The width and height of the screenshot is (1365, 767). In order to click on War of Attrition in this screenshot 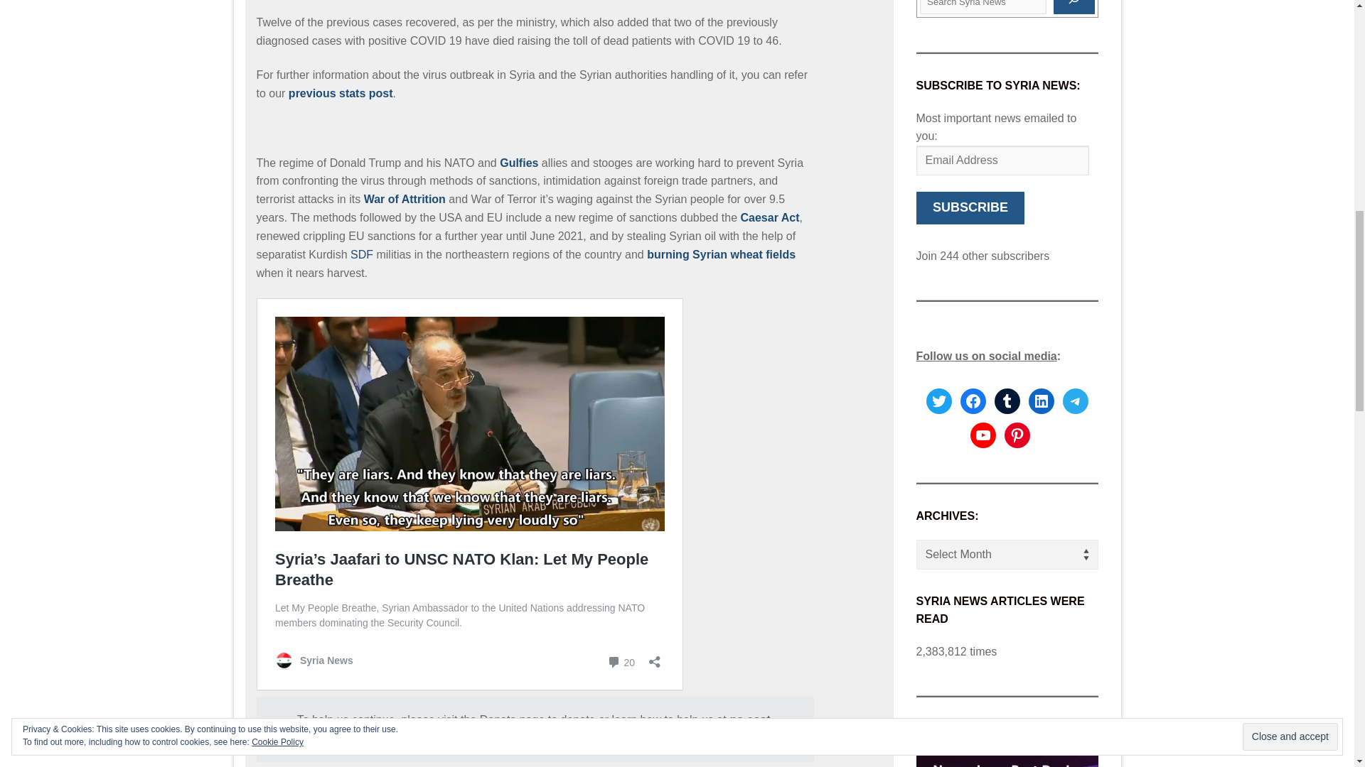, I will do `click(405, 199)`.